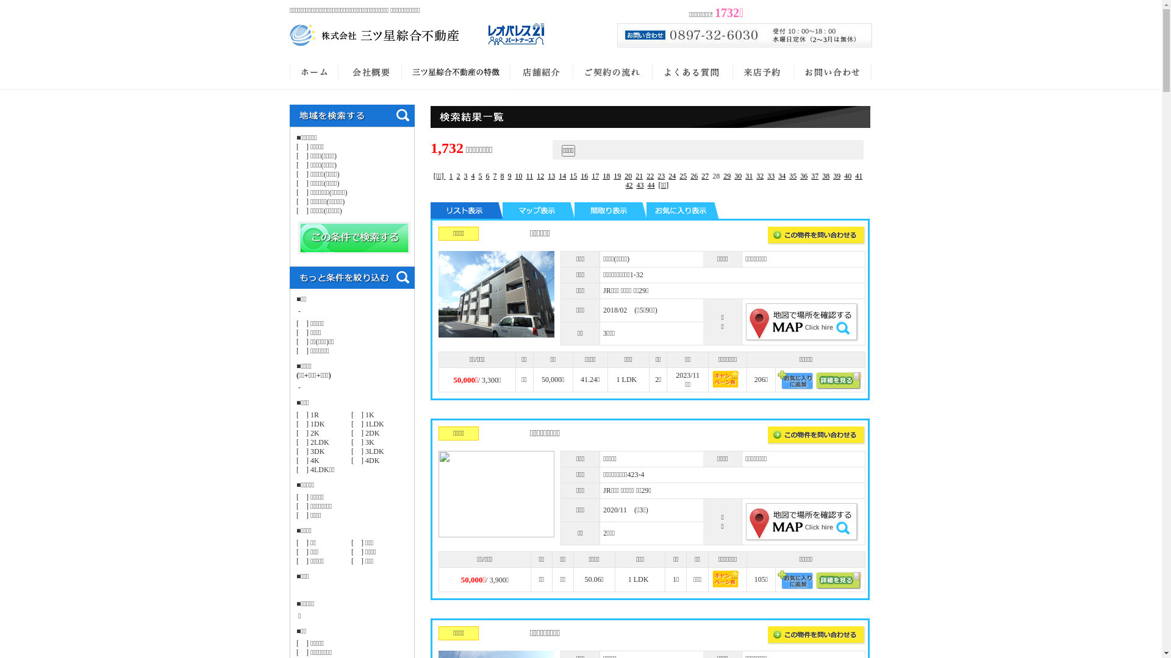 This screenshot has height=658, width=1171. Describe the element at coordinates (519, 176) in the screenshot. I see `10` at that location.